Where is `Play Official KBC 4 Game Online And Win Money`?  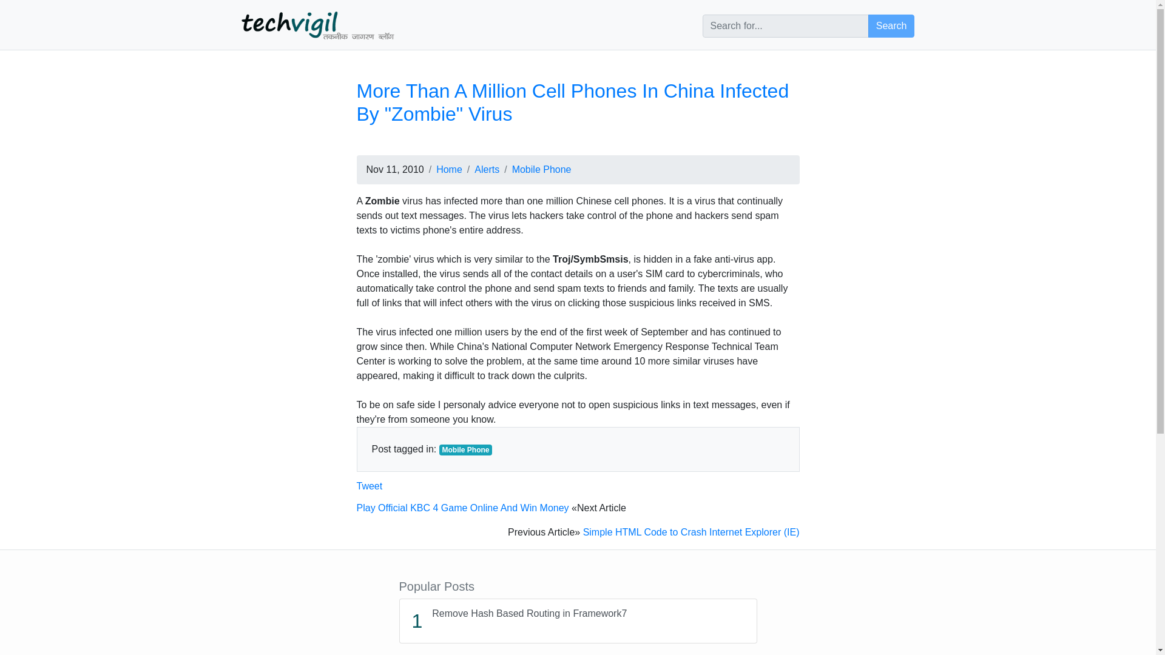
Play Official KBC 4 Game Online And Win Money is located at coordinates (462, 508).